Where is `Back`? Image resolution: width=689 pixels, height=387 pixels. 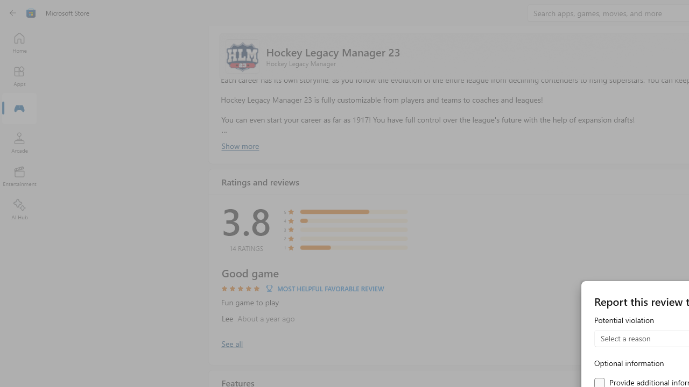
Back is located at coordinates (13, 13).